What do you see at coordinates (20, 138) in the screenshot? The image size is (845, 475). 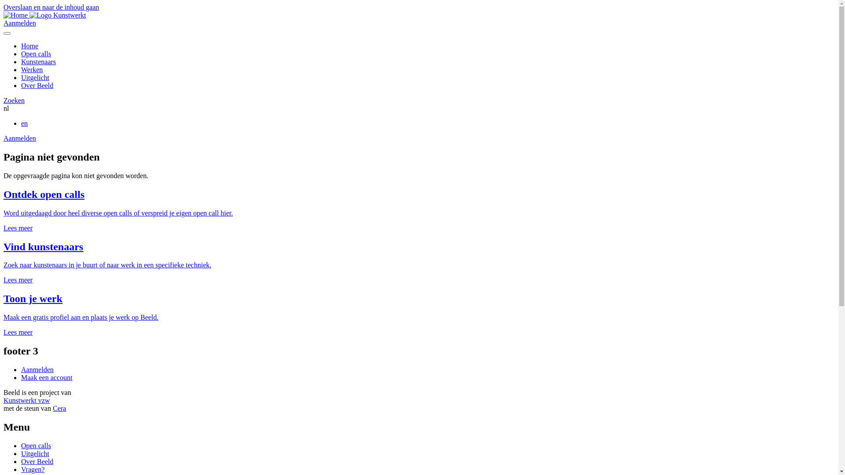 I see `Aanmelden` at bounding box center [20, 138].